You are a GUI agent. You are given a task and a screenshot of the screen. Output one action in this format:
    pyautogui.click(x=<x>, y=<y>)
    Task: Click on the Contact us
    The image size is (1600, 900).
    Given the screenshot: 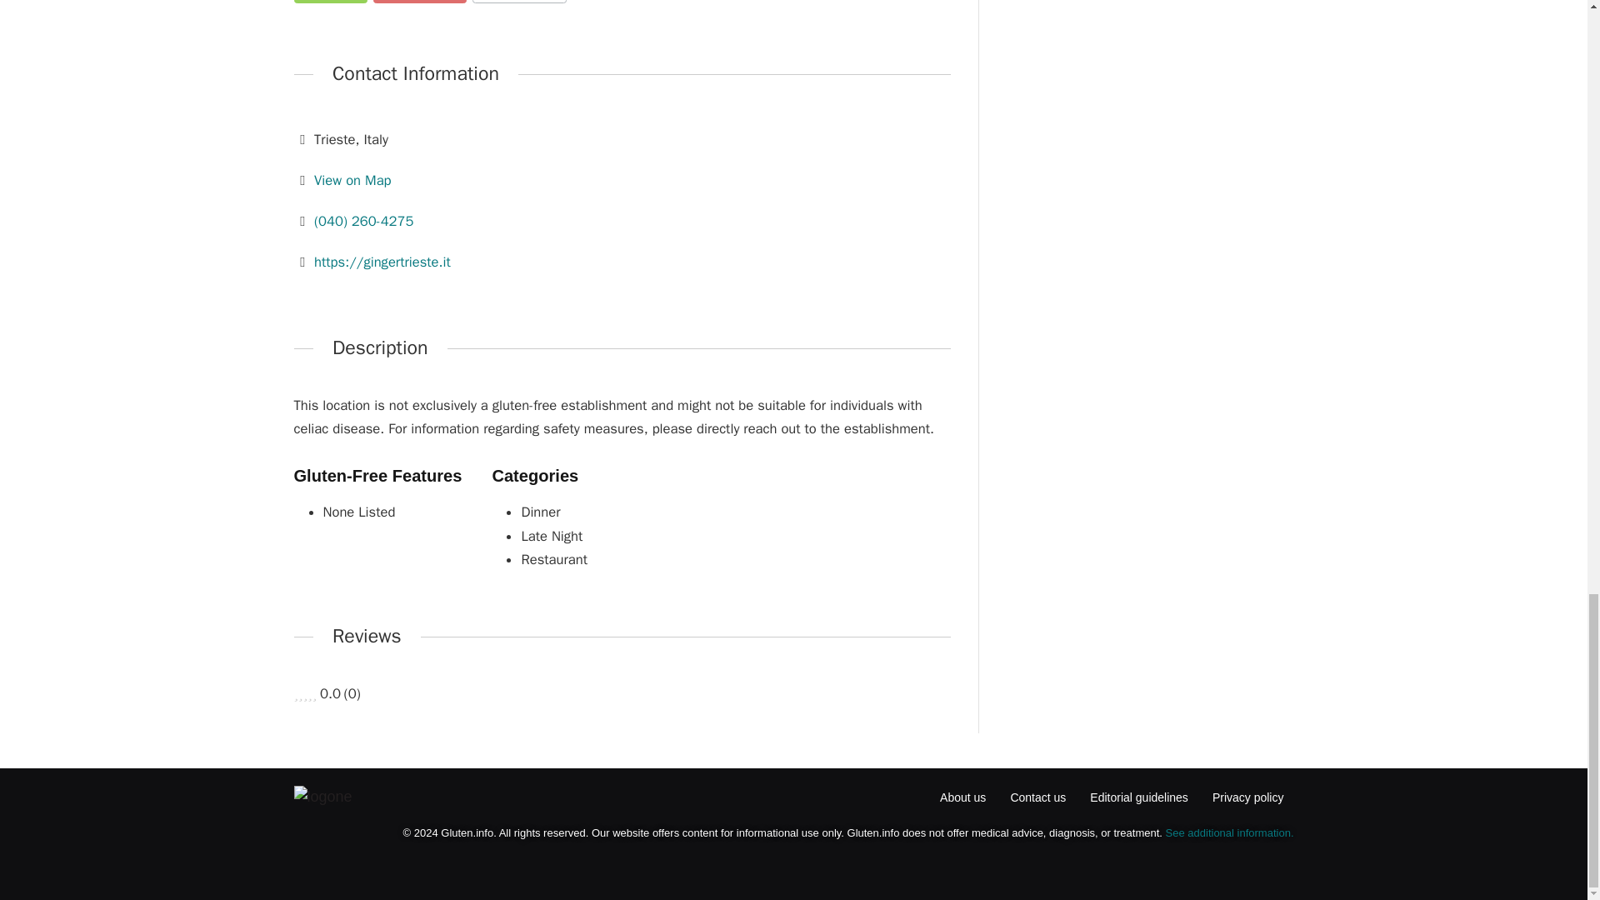 What is the action you would take?
    pyautogui.click(x=1037, y=797)
    